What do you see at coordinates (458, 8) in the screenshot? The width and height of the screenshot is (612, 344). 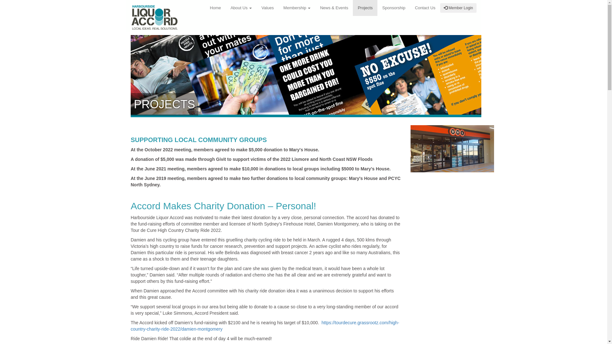 I see `Member Login` at bounding box center [458, 8].